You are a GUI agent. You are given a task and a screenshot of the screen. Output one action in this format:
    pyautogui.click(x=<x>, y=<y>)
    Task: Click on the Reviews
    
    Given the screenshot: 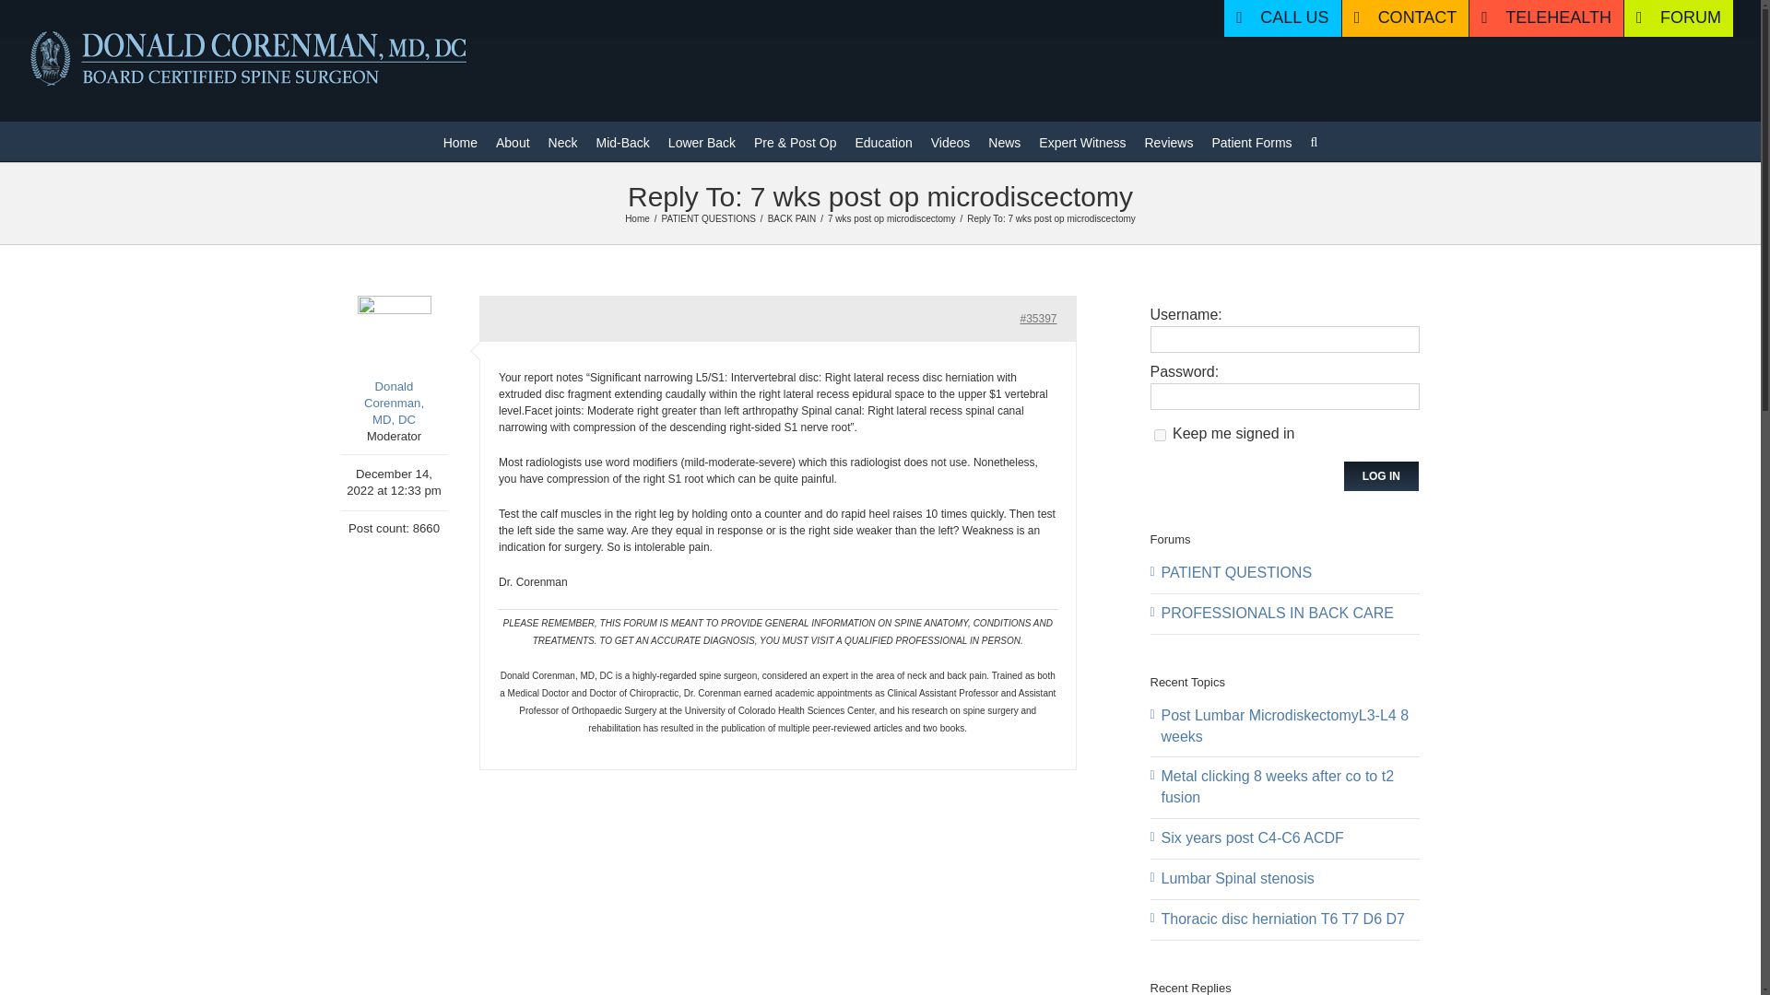 What is the action you would take?
    pyautogui.click(x=1169, y=140)
    